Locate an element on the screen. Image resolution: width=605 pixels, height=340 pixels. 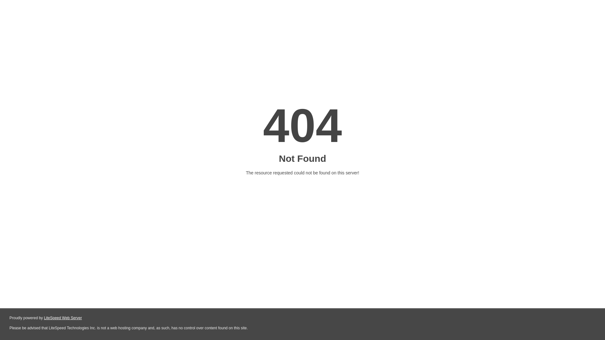
LiteSpeed Web Server is located at coordinates (62, 318).